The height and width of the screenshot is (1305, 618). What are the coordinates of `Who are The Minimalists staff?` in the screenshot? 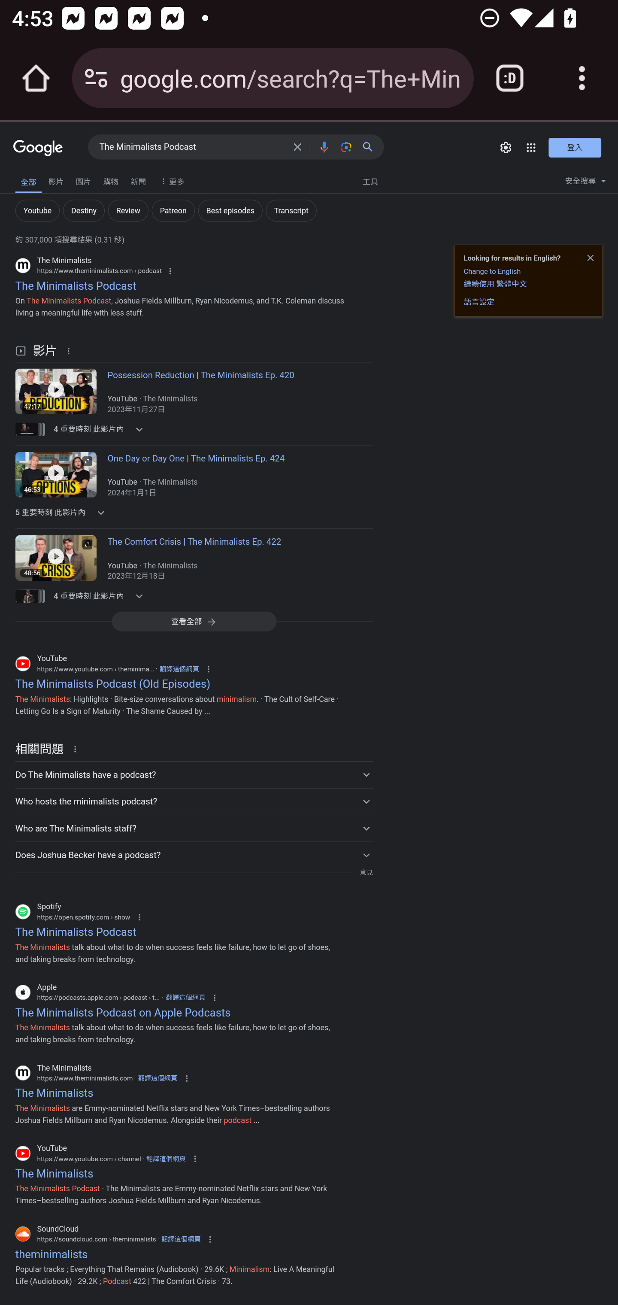 It's located at (194, 828).